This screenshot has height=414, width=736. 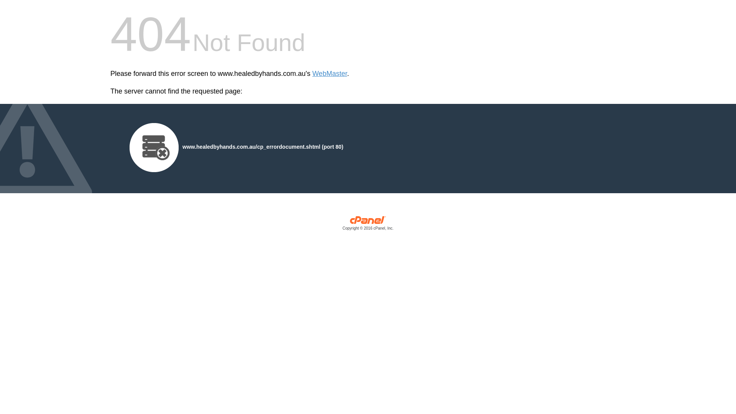 I want to click on WebMaster, so click(x=330, y=74).